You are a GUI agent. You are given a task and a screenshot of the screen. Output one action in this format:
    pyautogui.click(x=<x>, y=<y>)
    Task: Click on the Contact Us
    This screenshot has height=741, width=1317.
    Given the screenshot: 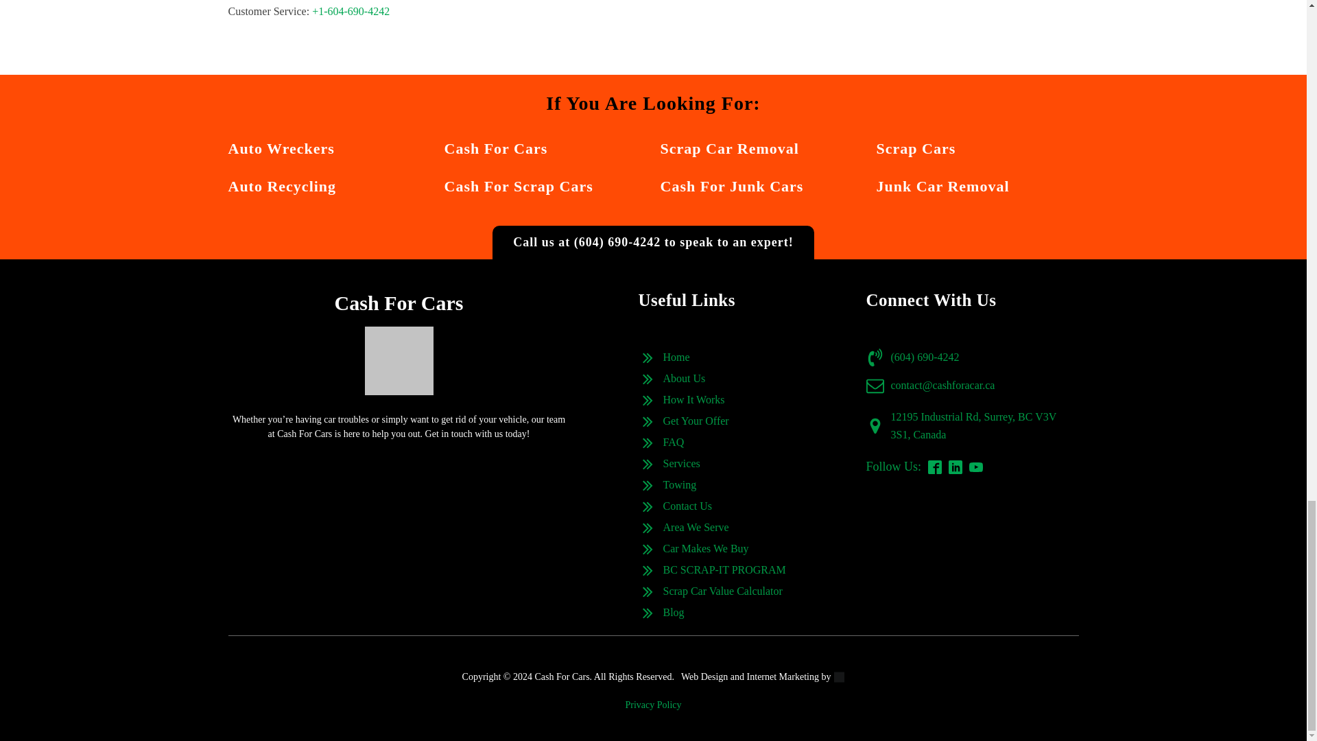 What is the action you would take?
    pyautogui.click(x=687, y=506)
    